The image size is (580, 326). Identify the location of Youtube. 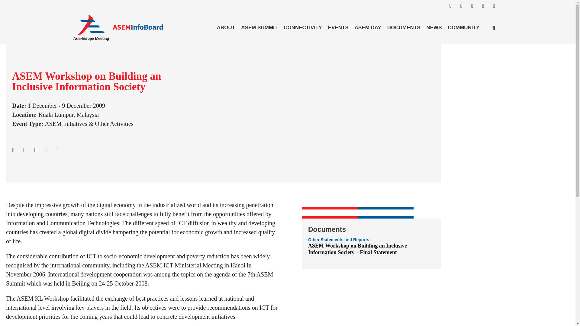
(497, 8).